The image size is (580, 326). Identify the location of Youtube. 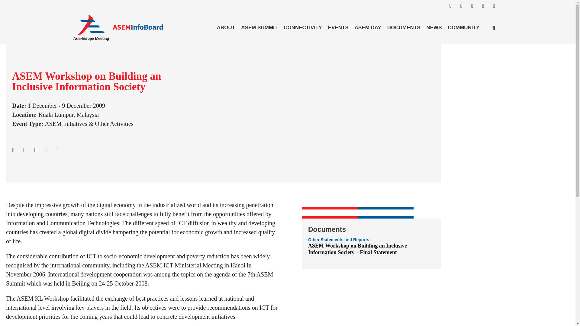
(497, 8).